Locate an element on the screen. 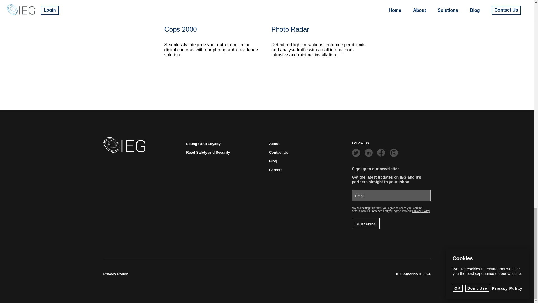  Careers is located at coordinates (276, 170).